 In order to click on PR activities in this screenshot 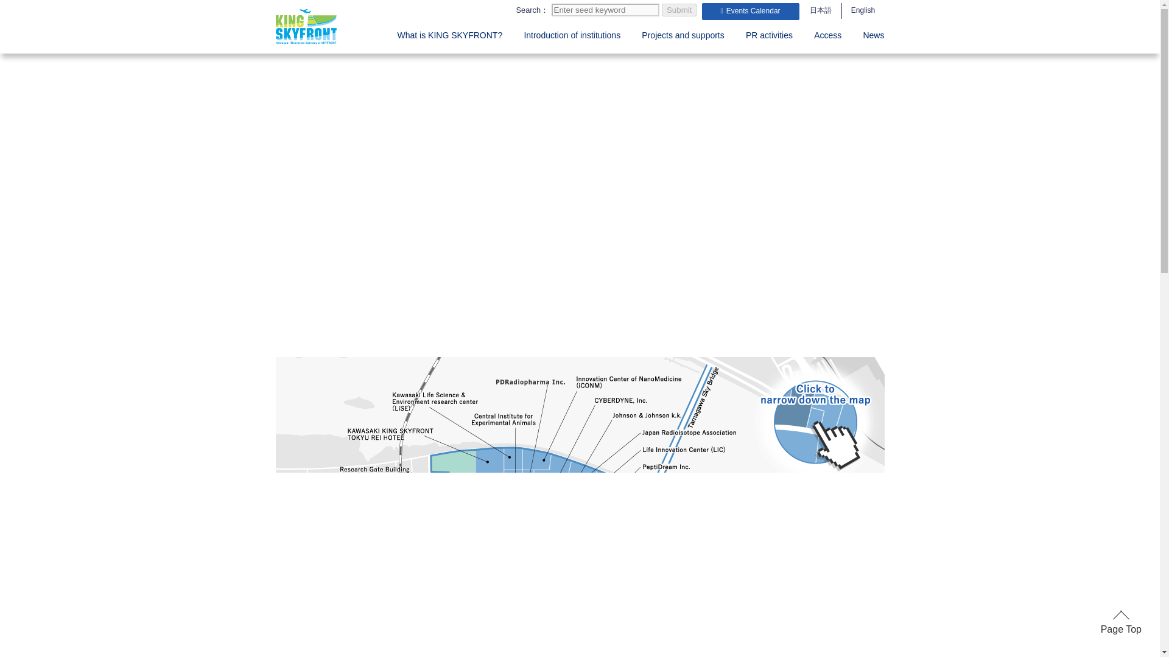, I will do `click(768, 35)`.